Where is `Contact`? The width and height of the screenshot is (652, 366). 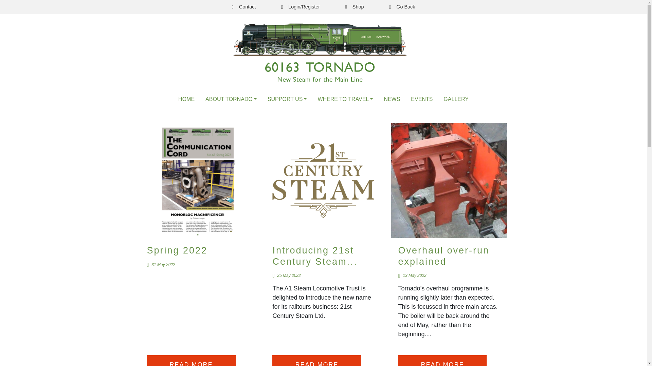 Contact is located at coordinates (243, 7).